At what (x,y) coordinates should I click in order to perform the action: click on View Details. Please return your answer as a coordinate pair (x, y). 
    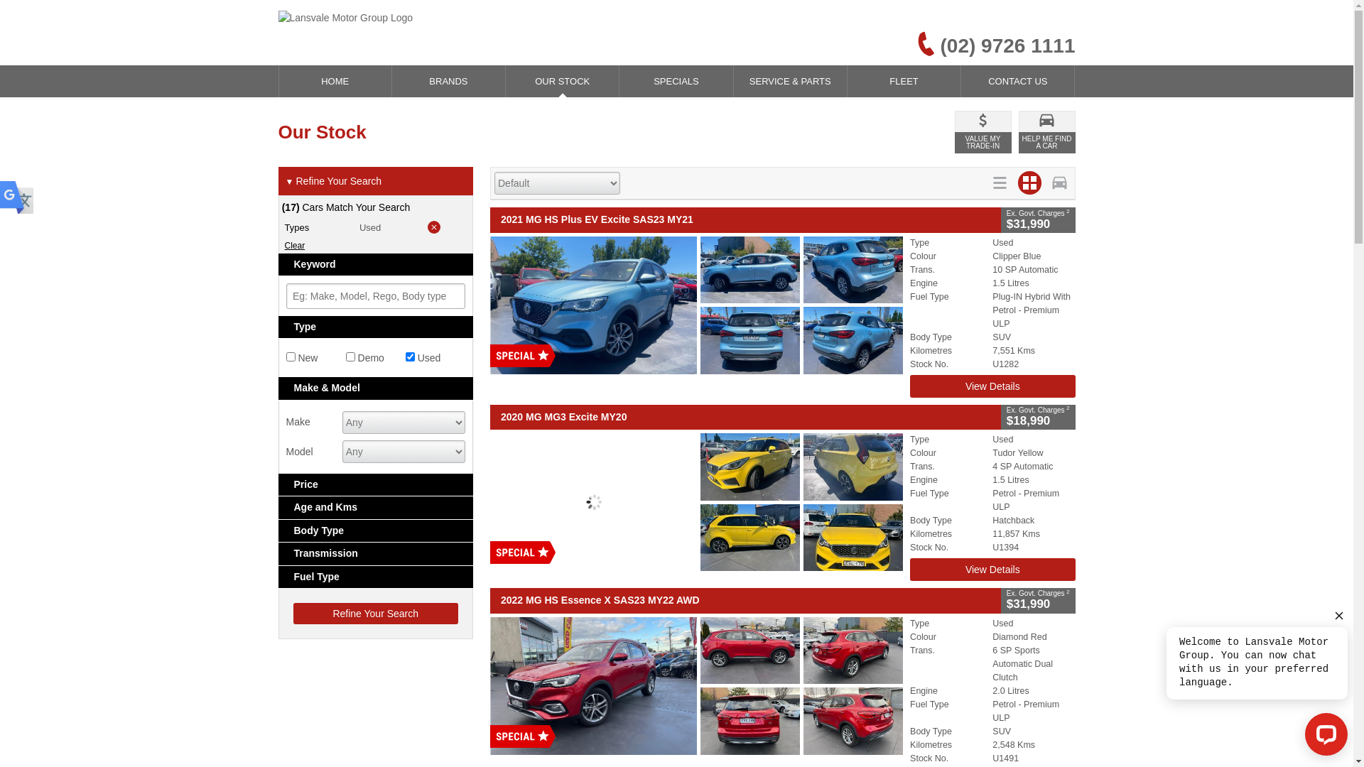
    Looking at the image, I should click on (992, 386).